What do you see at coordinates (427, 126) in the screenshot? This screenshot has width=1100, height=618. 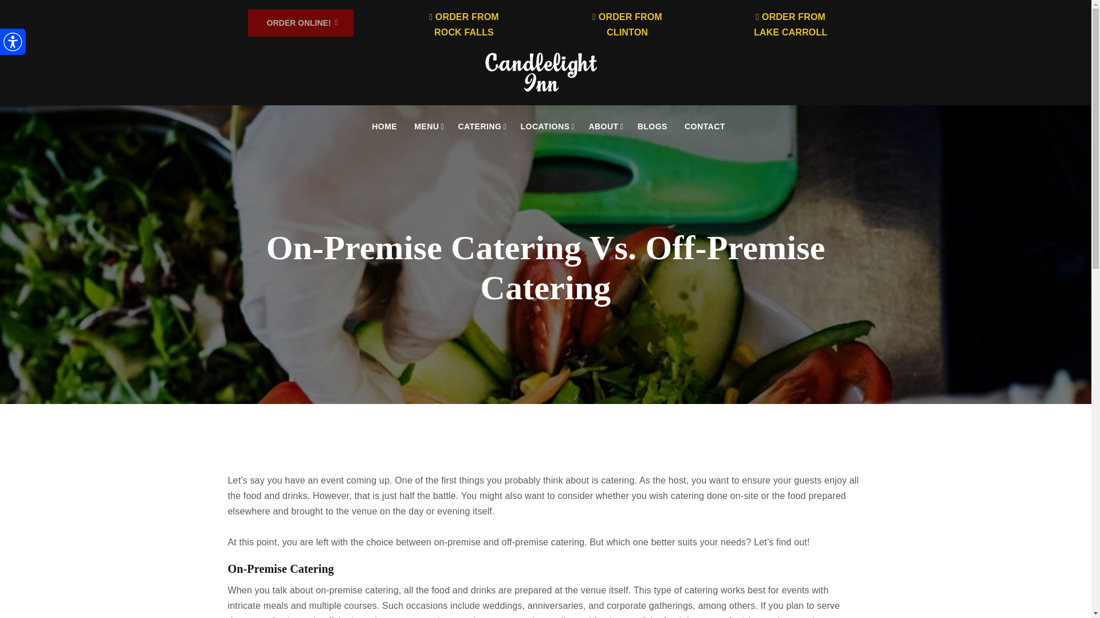 I see `CONTACT` at bounding box center [427, 126].